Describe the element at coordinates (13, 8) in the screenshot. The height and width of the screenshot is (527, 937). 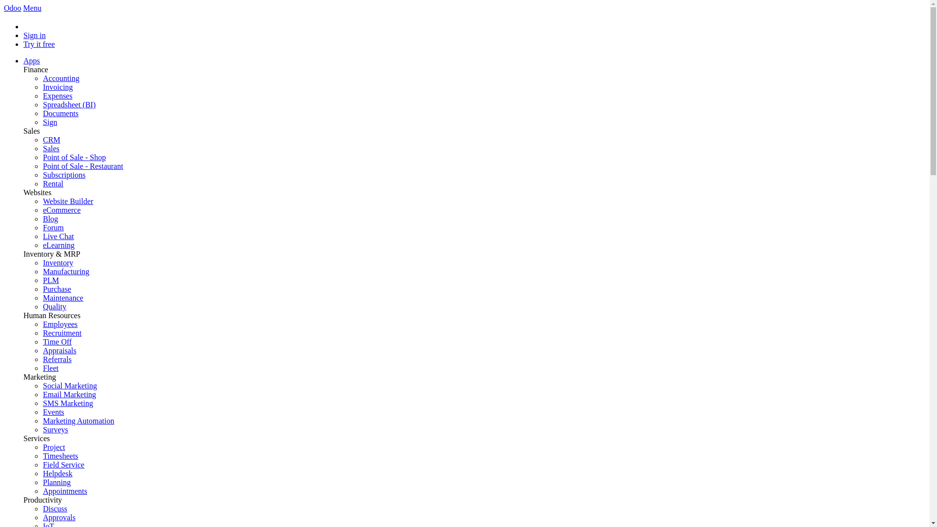
I see `Odoo` at that location.